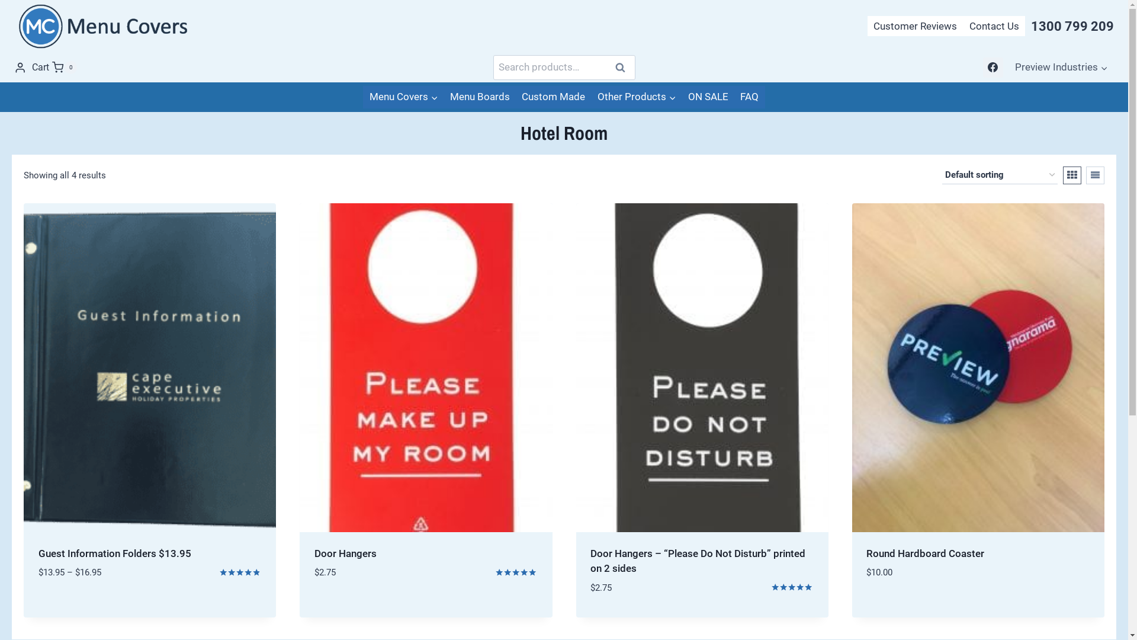 Image resolution: width=1137 pixels, height=640 pixels. Describe the element at coordinates (1072, 175) in the screenshot. I see `Grid View` at that location.